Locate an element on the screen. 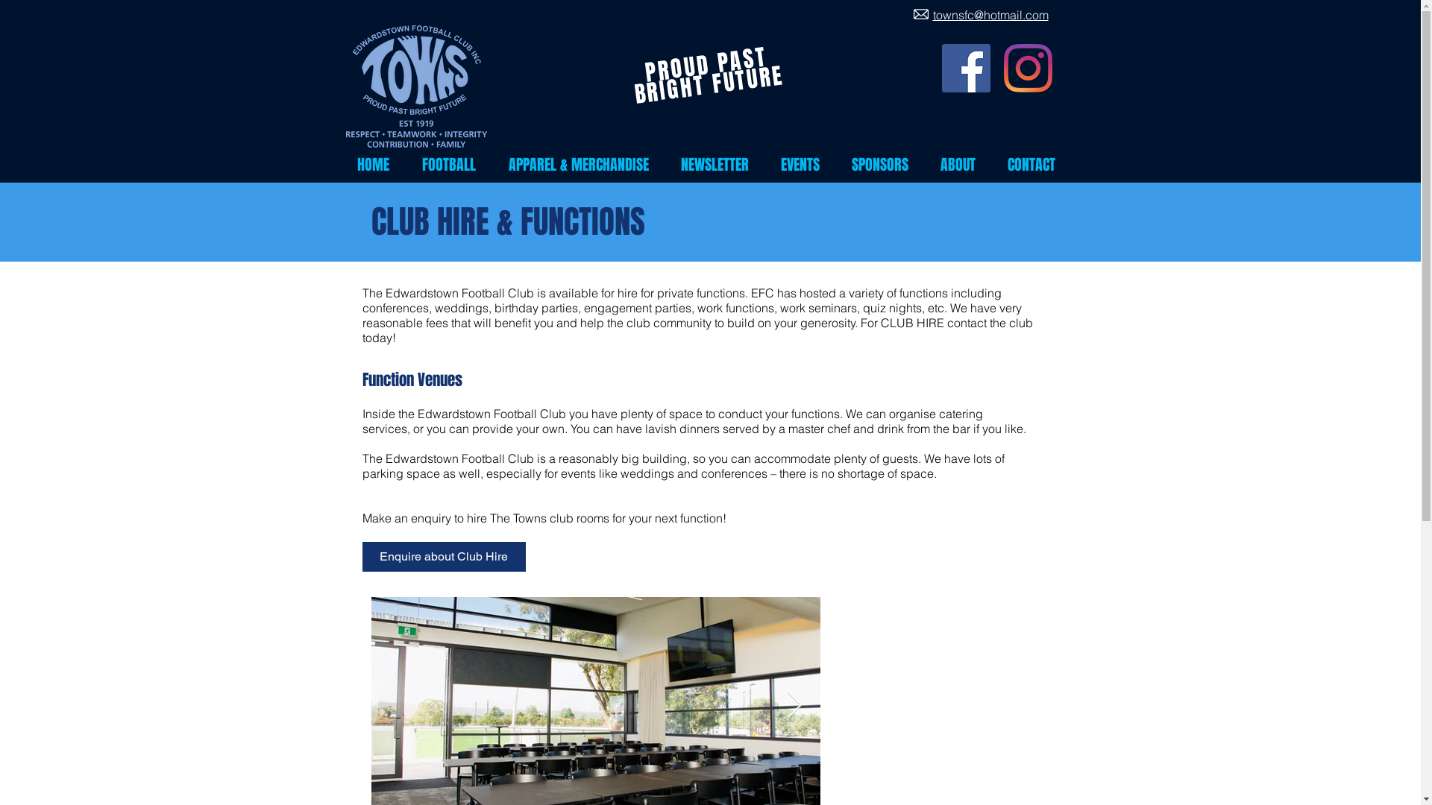 This screenshot has width=1432, height=805. Enquire about Club Hire is located at coordinates (445, 557).